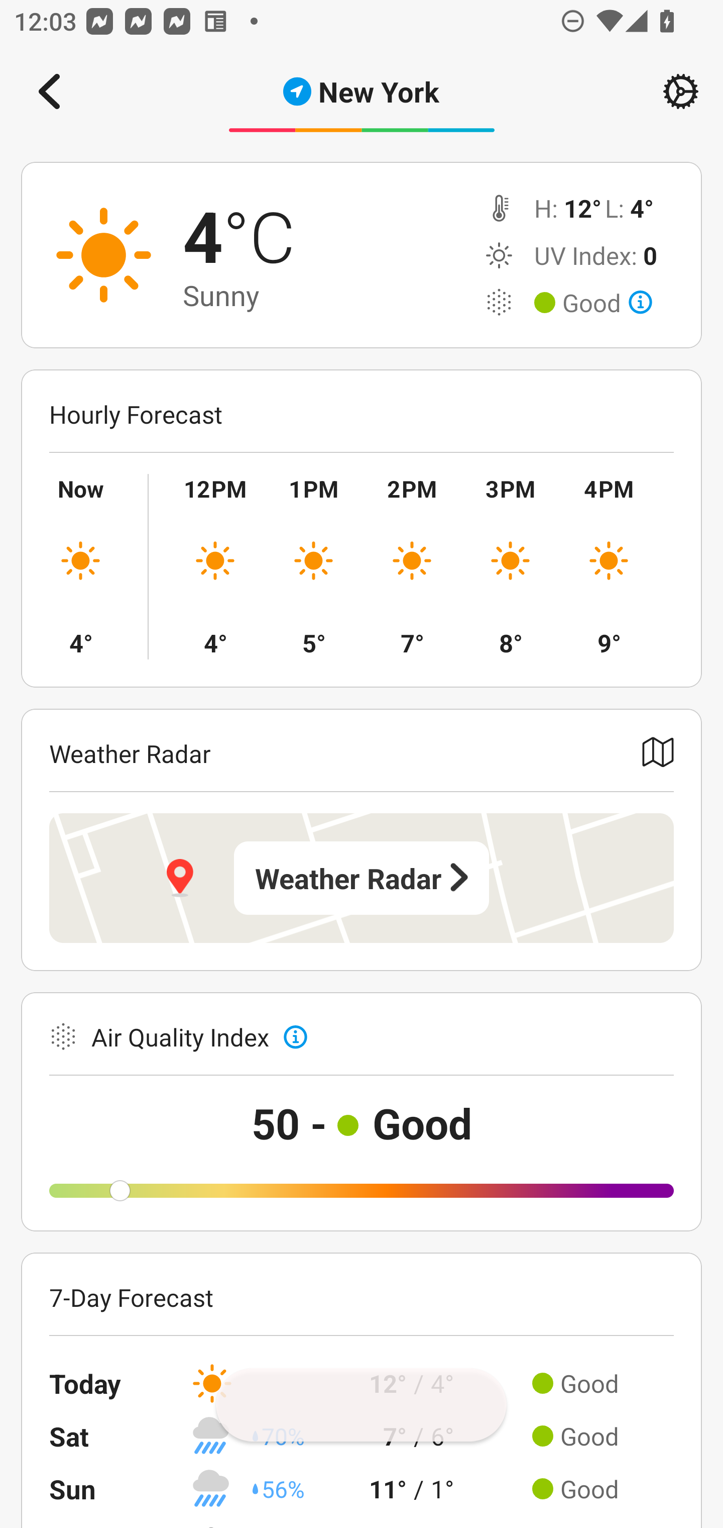 Image resolution: width=723 pixels, height=1528 pixels. Describe the element at coordinates (361, 878) in the screenshot. I see `Weather Radar` at that location.